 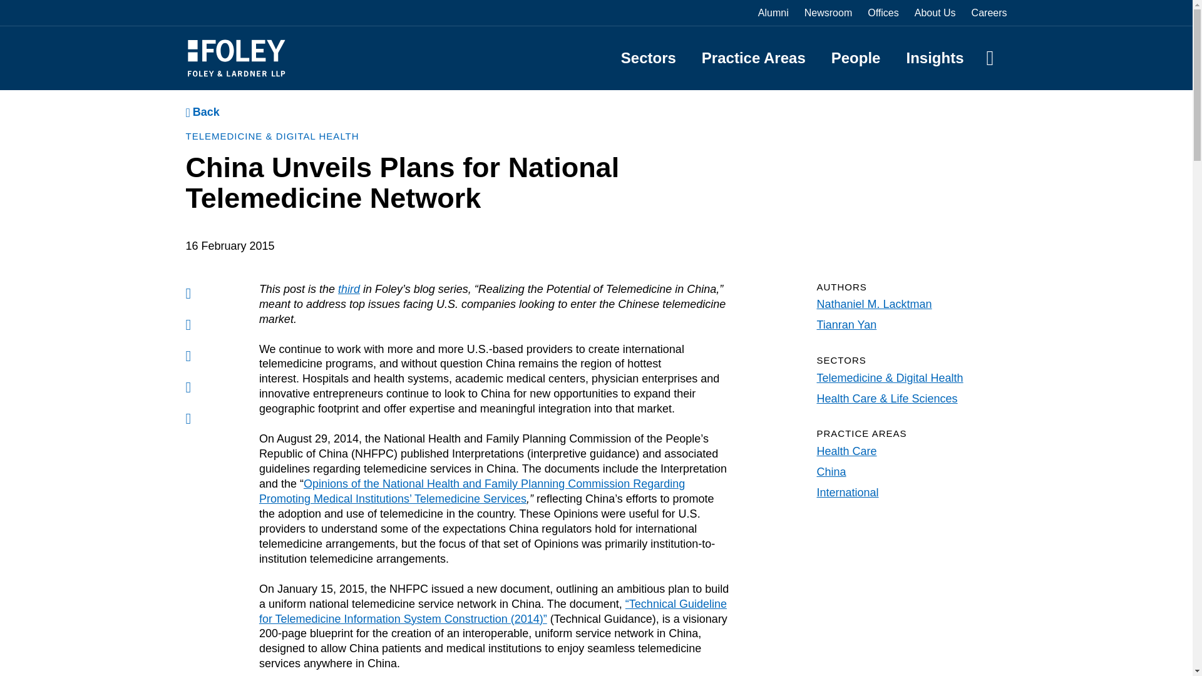 I want to click on About Us, so click(x=935, y=13).